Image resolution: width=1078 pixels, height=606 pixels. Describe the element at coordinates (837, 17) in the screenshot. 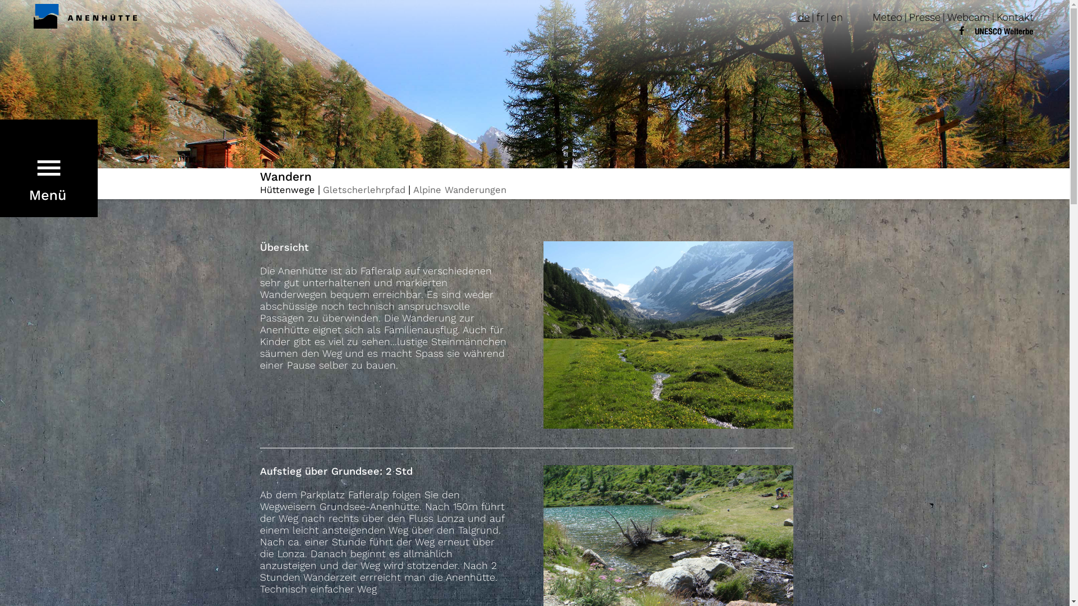

I see `en` at that location.